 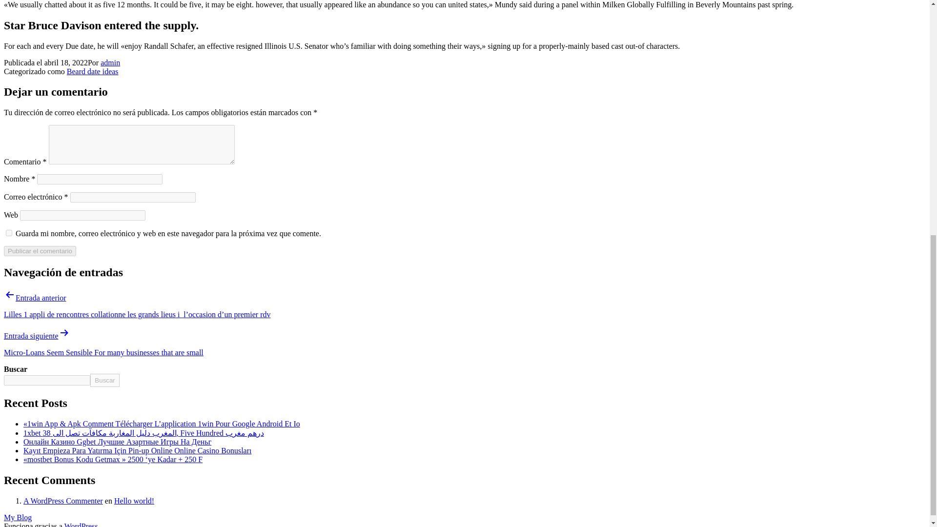 I want to click on A WordPress Commenter, so click(x=63, y=501).